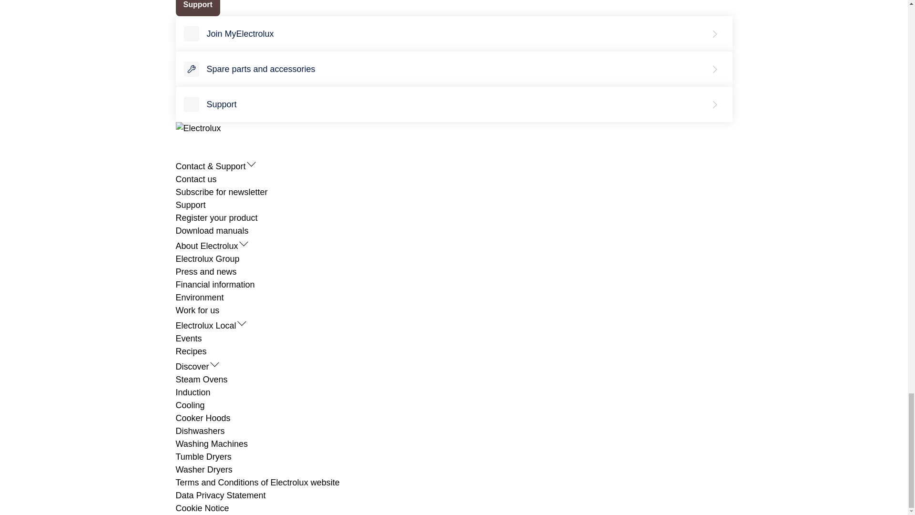 The height and width of the screenshot is (515, 915). Describe the element at coordinates (211, 443) in the screenshot. I see `Washing Machines` at that location.